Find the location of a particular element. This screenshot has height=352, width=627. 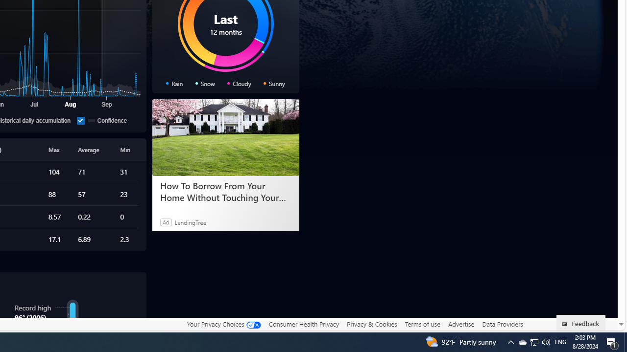

Confidence is located at coordinates (80, 120).